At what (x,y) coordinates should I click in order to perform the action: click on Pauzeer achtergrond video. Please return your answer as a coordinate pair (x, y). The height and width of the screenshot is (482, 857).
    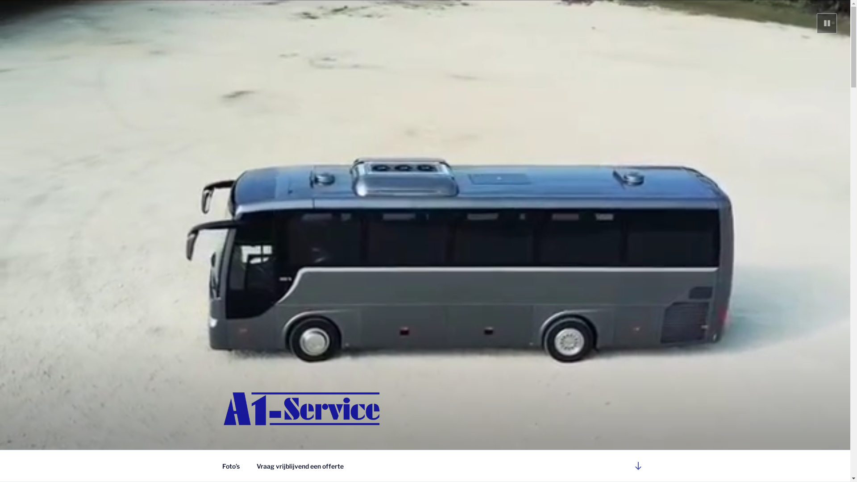
    Looking at the image, I should click on (827, 23).